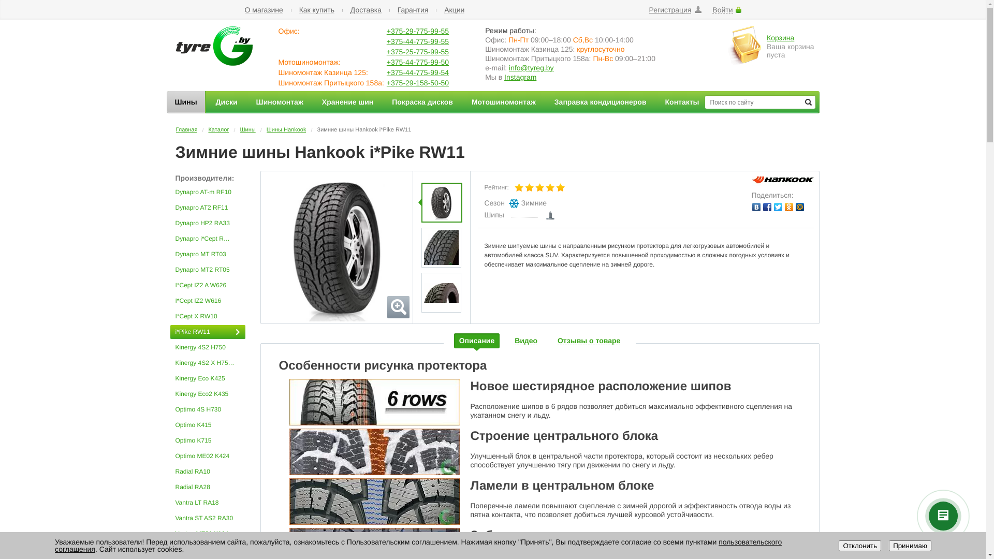 The width and height of the screenshot is (994, 559). Describe the element at coordinates (207, 394) in the screenshot. I see `Kinergy Eco2 K435` at that location.